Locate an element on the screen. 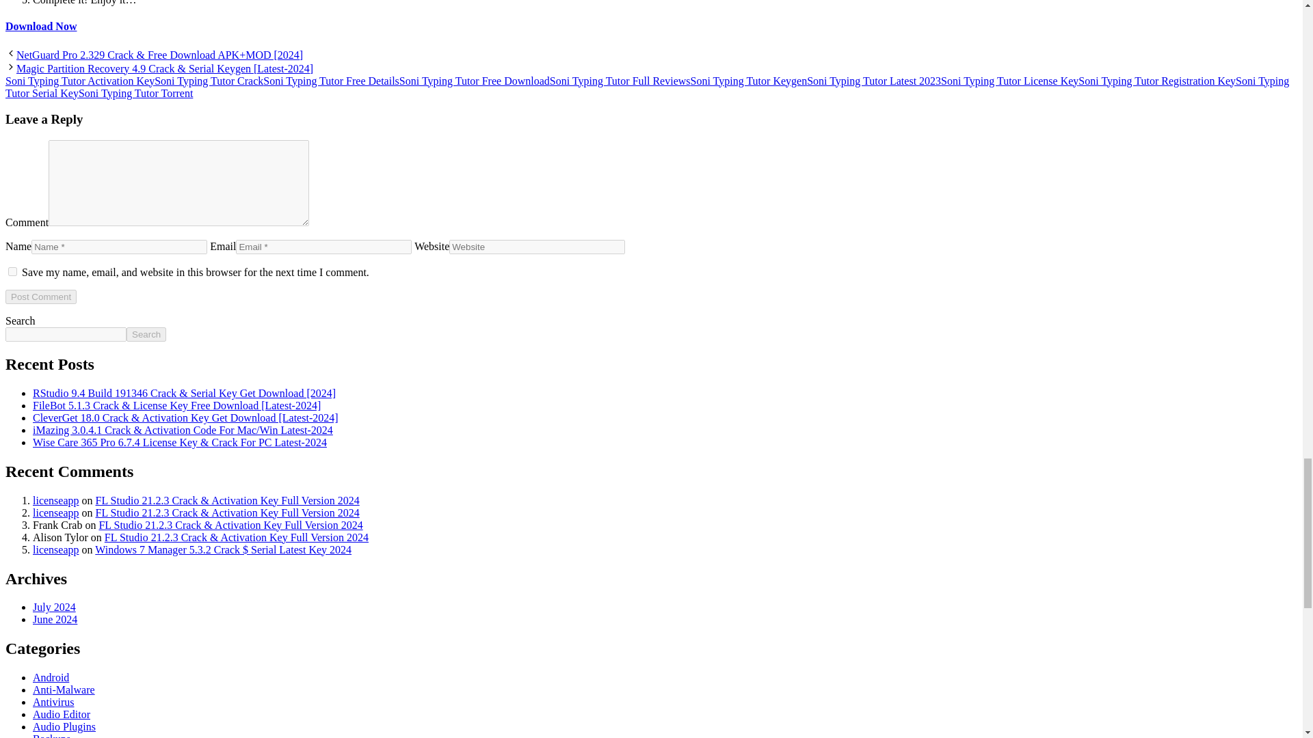 The width and height of the screenshot is (1313, 738). Post Comment is located at coordinates (40, 297).